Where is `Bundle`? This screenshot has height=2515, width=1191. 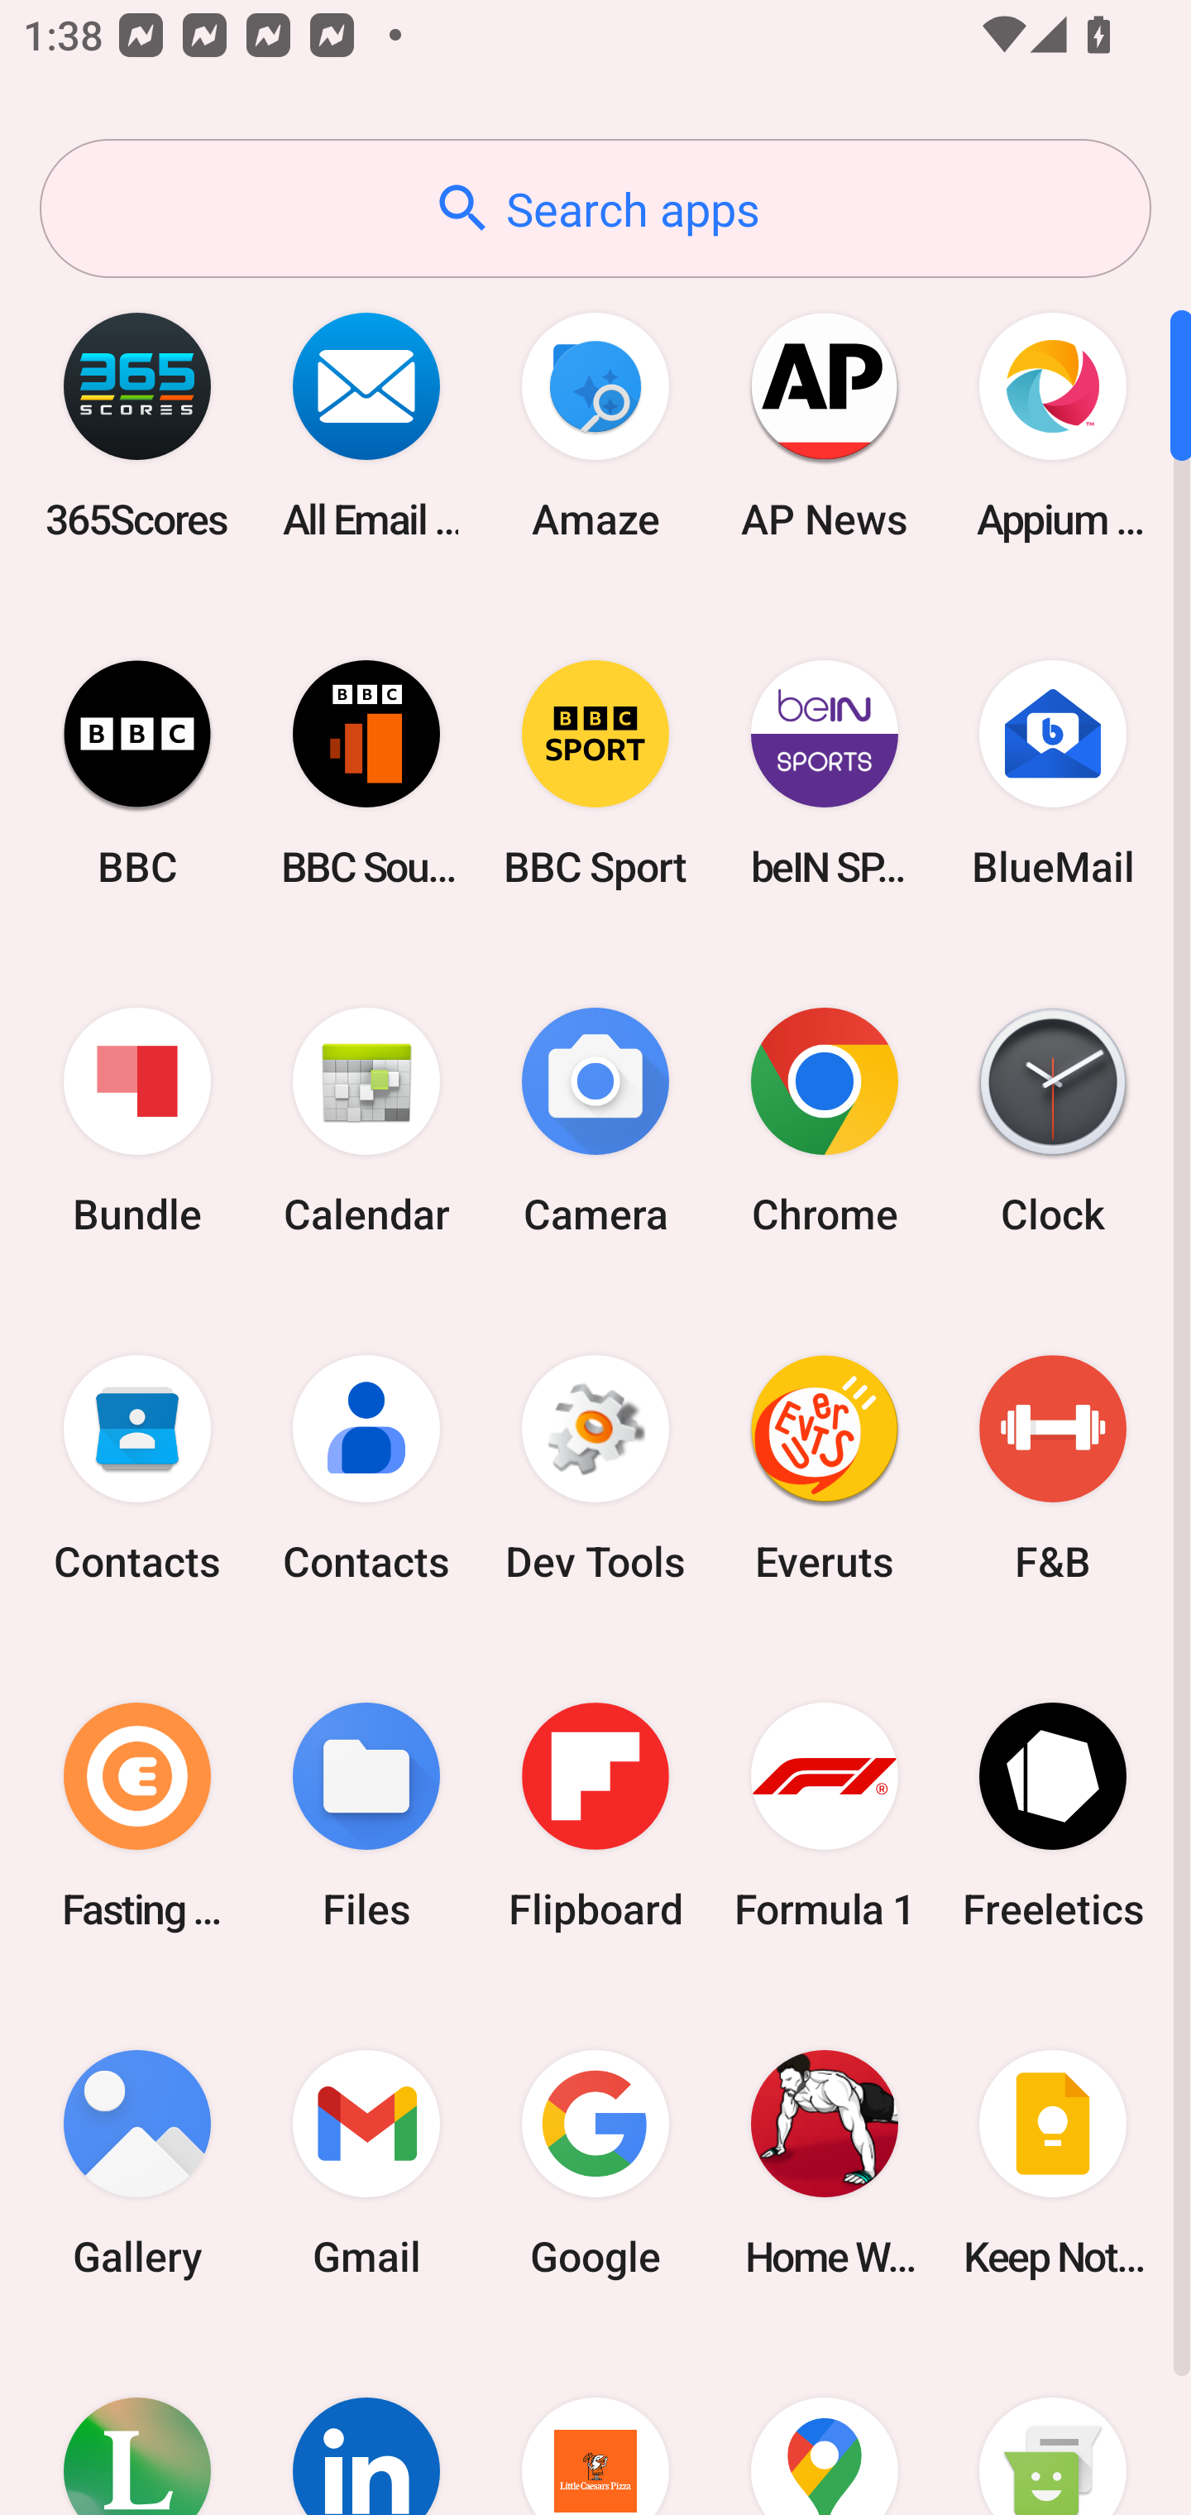 Bundle is located at coordinates (137, 1122).